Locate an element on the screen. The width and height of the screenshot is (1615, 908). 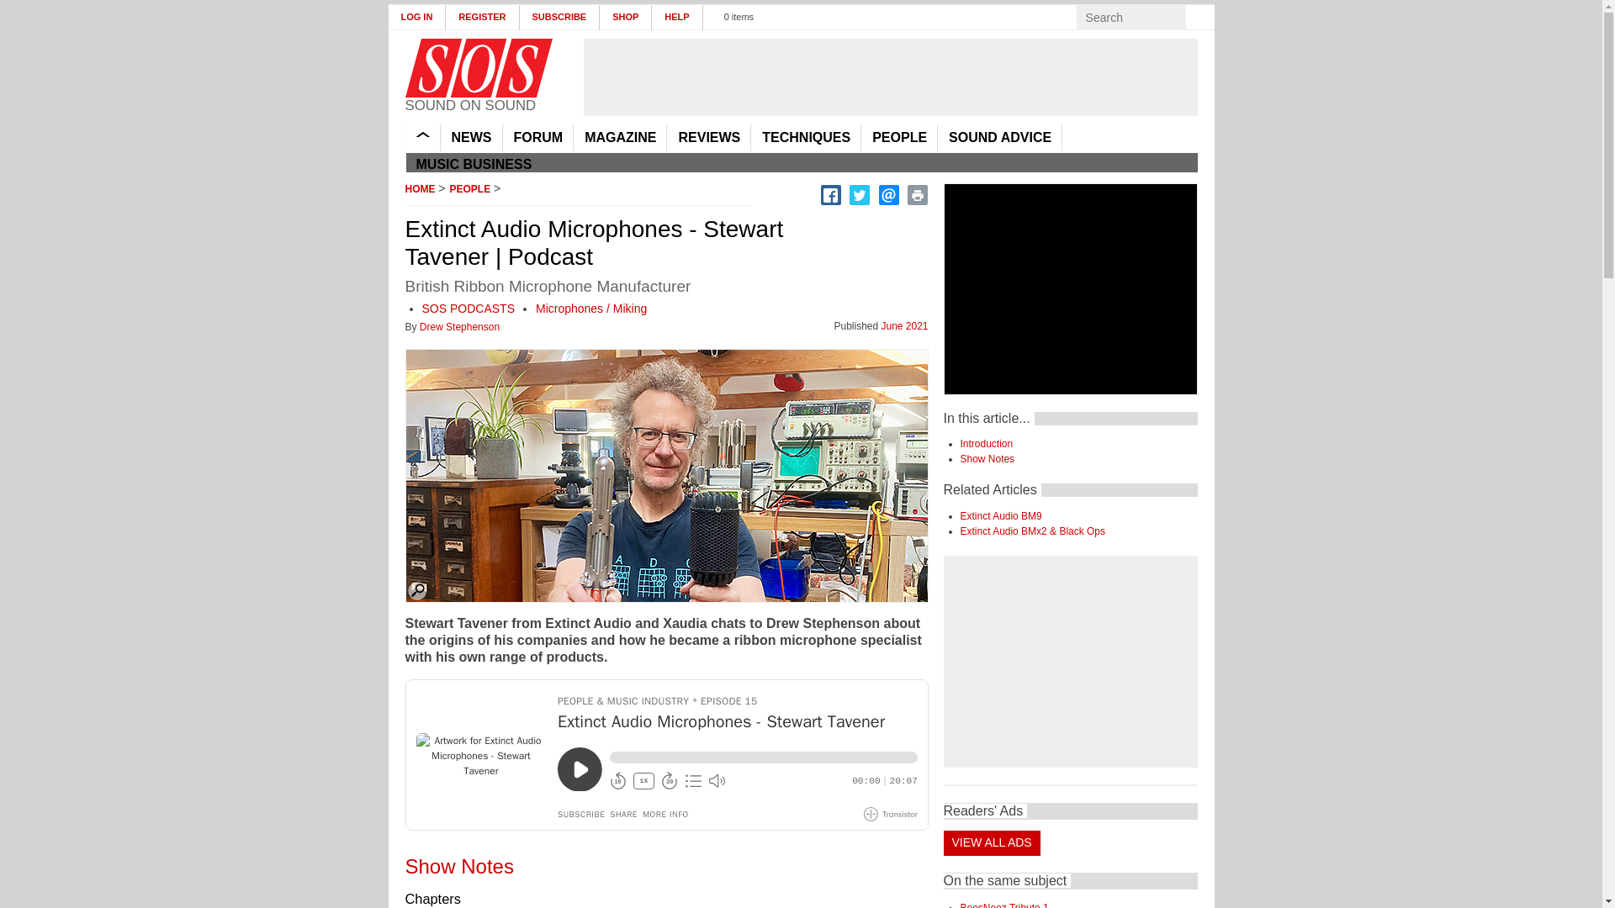
HOME is located at coordinates (422, 138).